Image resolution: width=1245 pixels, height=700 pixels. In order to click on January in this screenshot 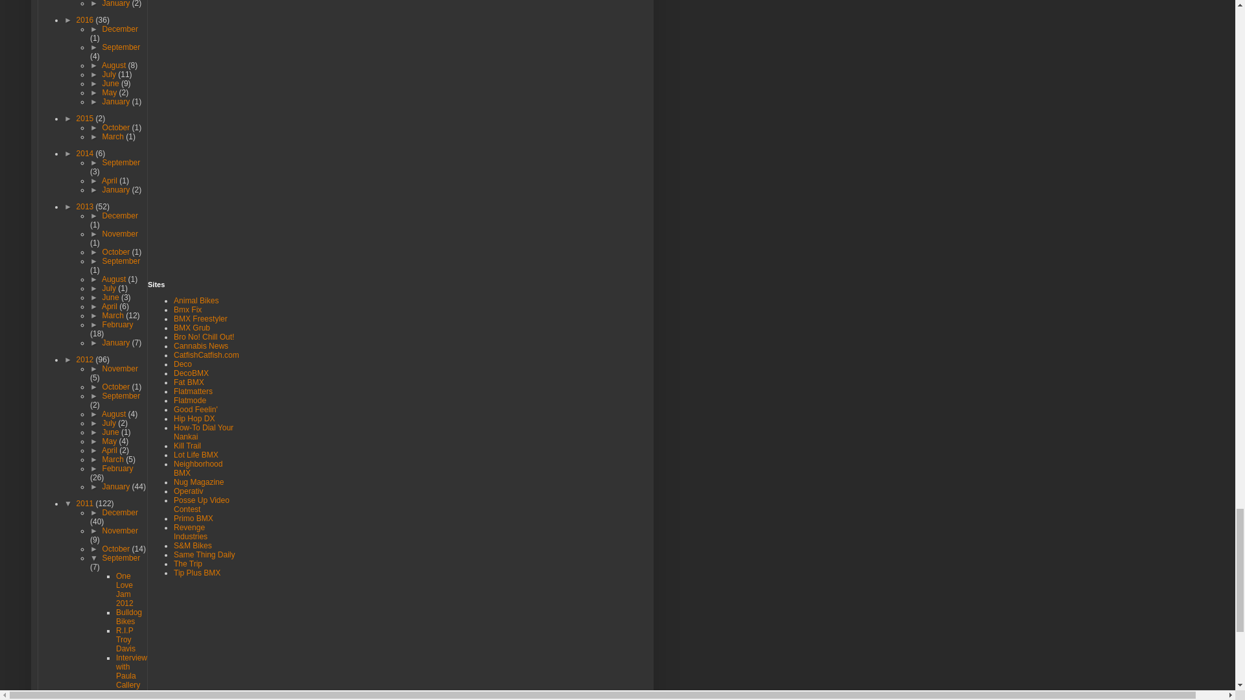, I will do `click(117, 4)`.